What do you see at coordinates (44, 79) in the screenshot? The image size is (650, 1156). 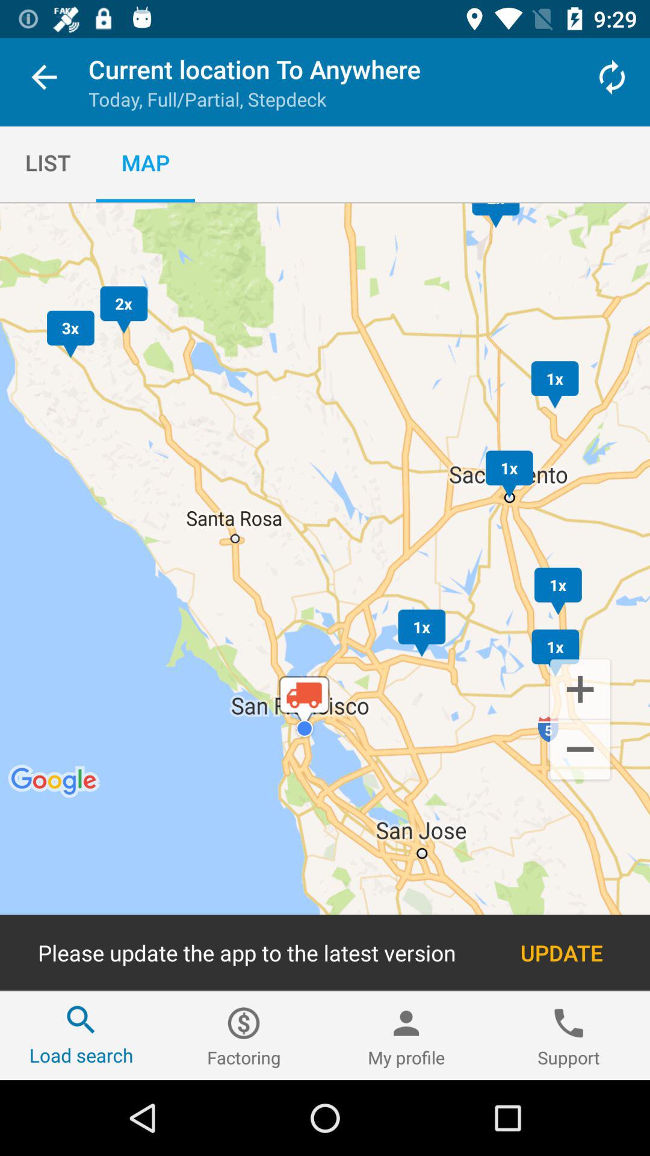 I see `open the item next to the current location to icon` at bounding box center [44, 79].